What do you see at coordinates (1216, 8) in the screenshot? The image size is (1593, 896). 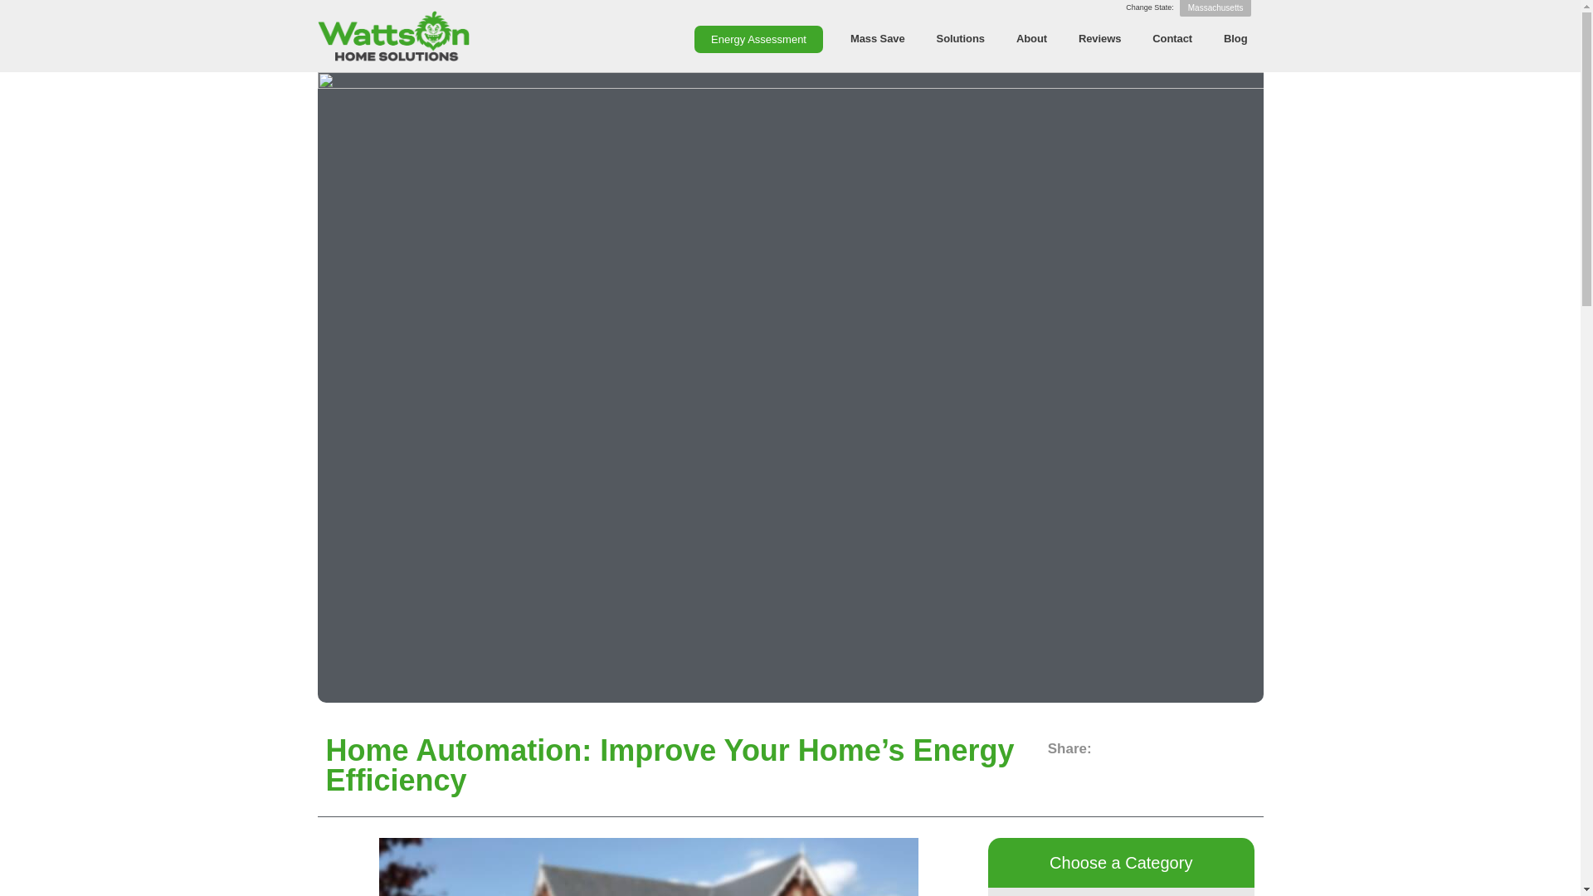 I see `Massachusetts` at bounding box center [1216, 8].